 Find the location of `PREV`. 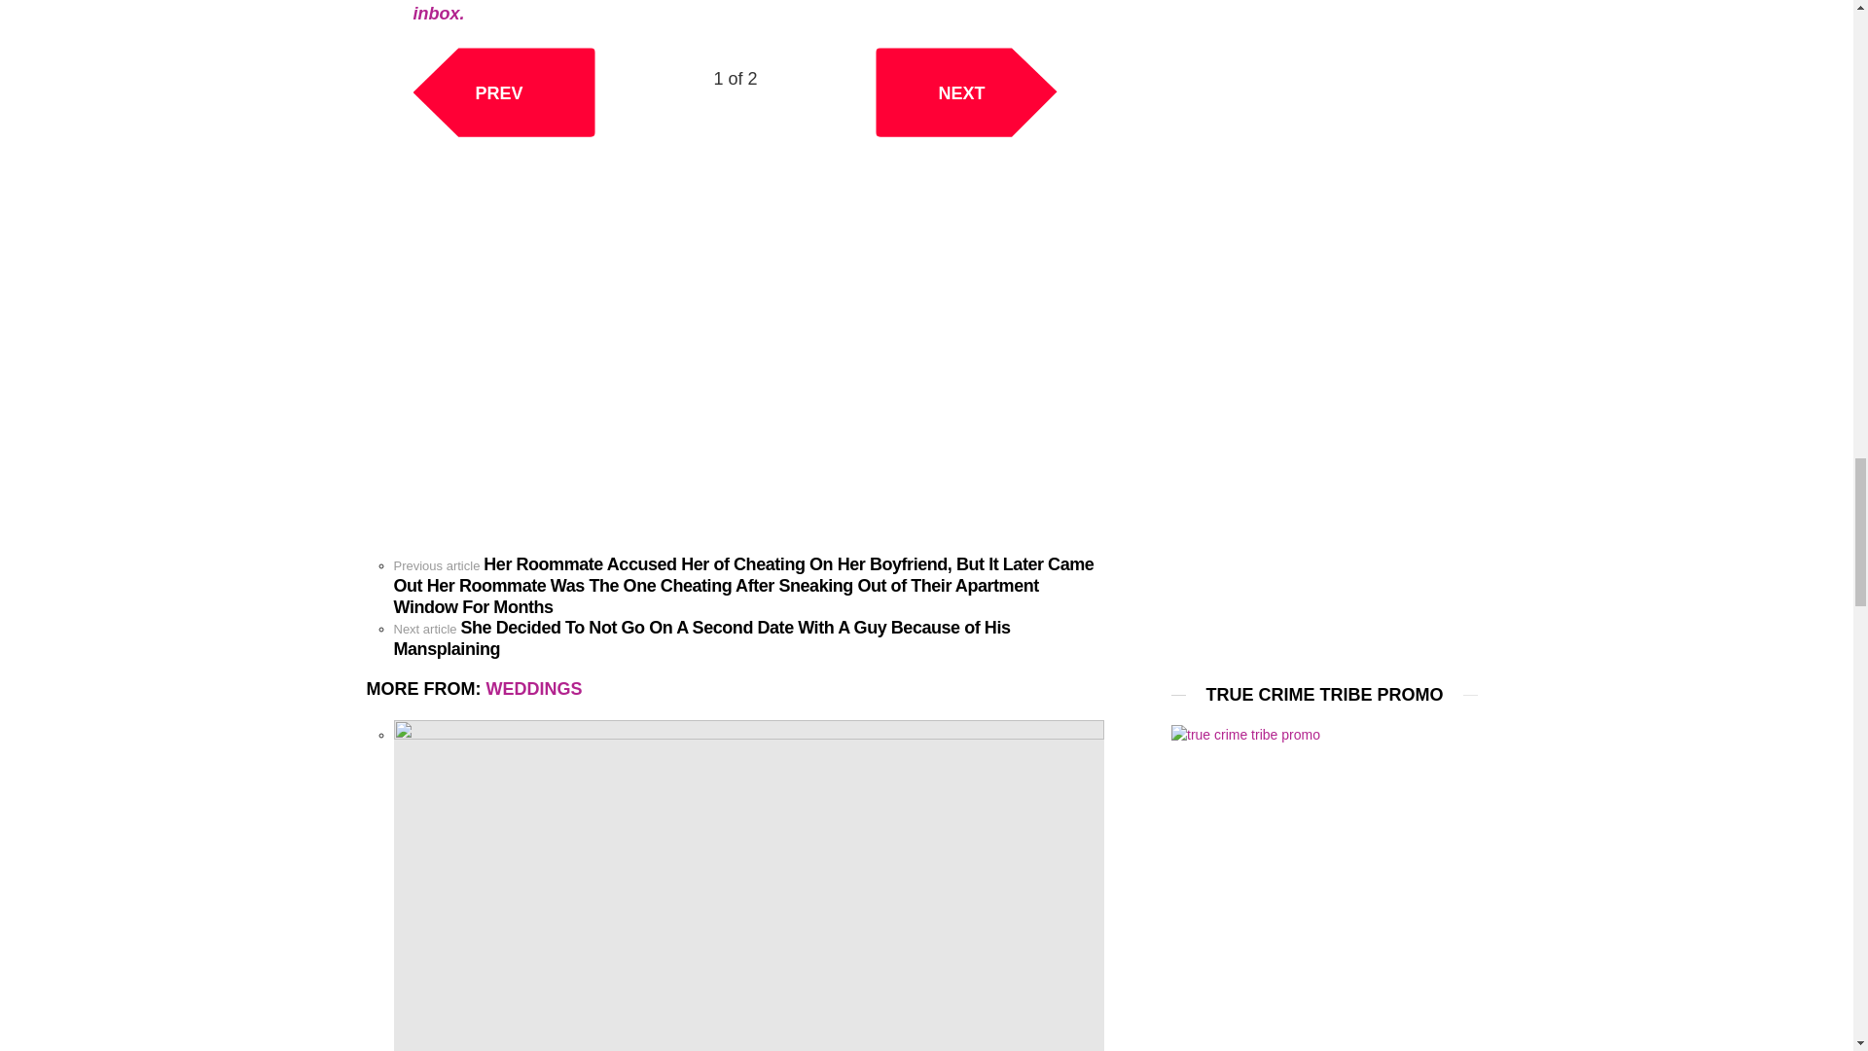

PREV is located at coordinates (503, 91).